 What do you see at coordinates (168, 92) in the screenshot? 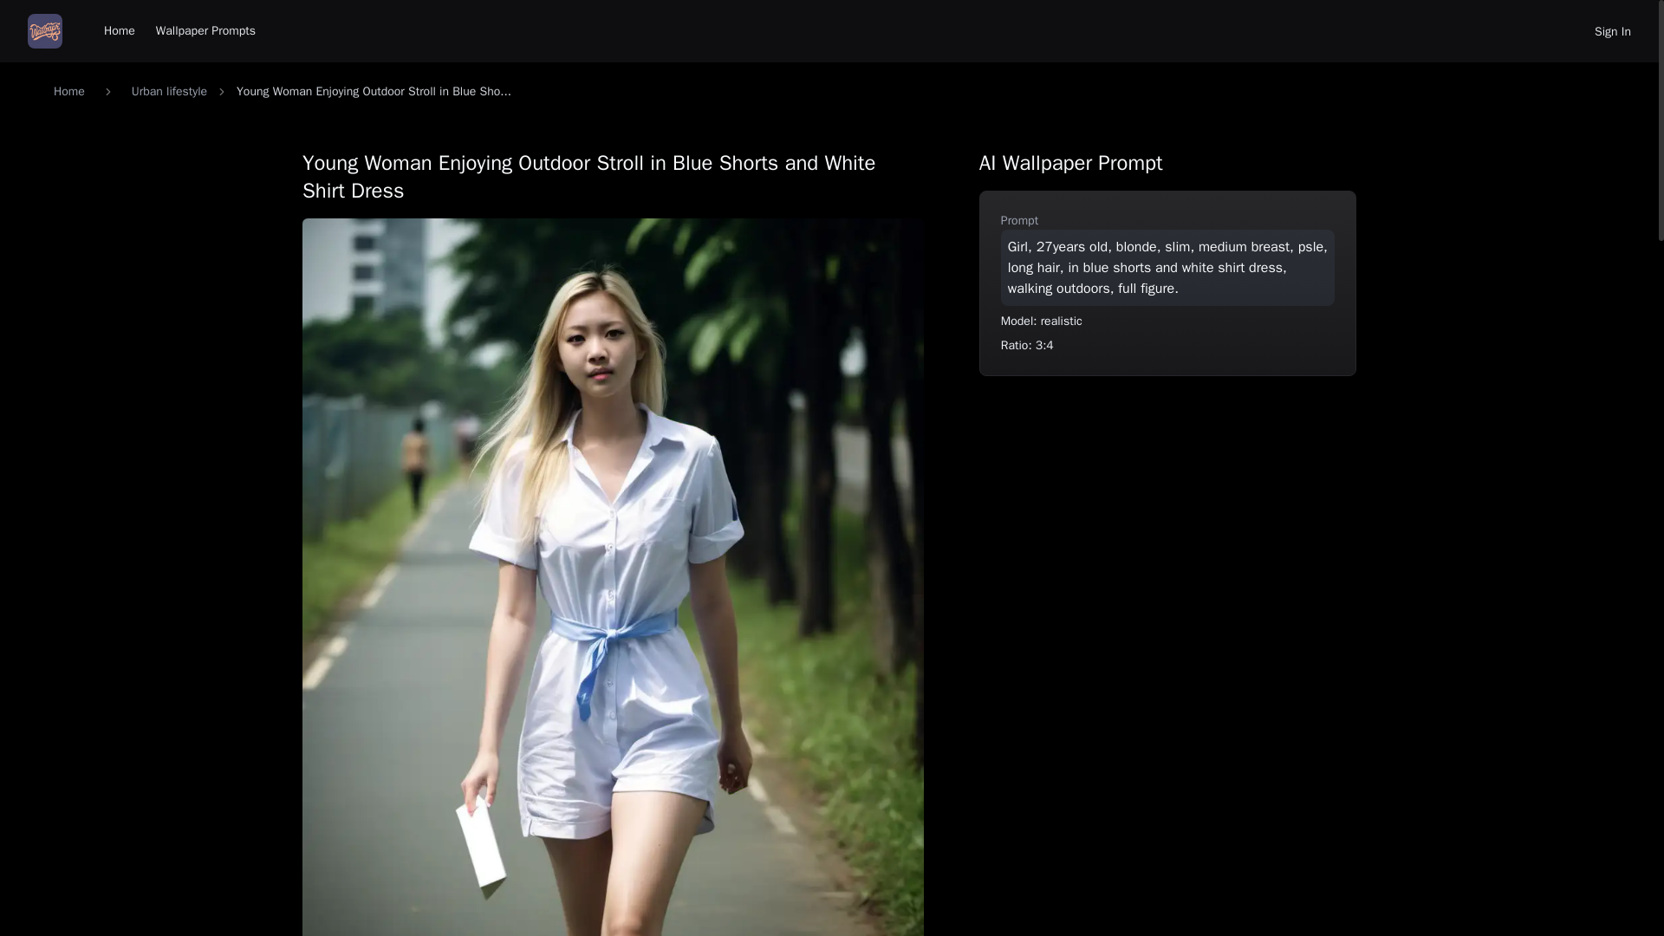
I see `Urban lifestyle` at bounding box center [168, 92].